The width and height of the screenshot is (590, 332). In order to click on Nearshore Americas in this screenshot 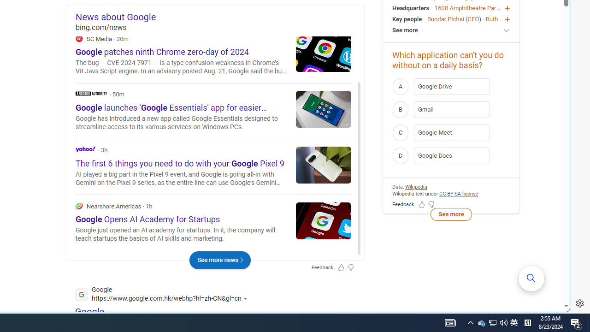, I will do `click(79, 206)`.